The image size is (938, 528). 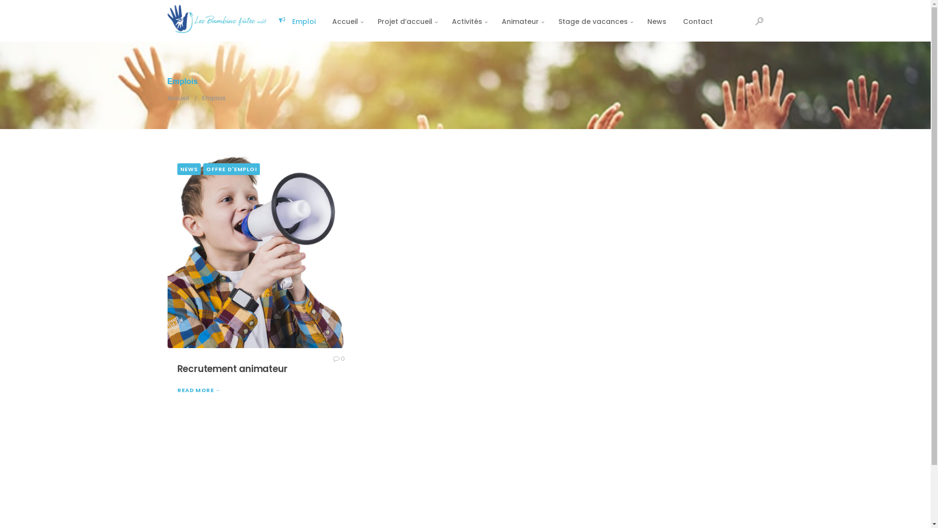 What do you see at coordinates (595, 21) in the screenshot?
I see `Stage de vacances` at bounding box center [595, 21].